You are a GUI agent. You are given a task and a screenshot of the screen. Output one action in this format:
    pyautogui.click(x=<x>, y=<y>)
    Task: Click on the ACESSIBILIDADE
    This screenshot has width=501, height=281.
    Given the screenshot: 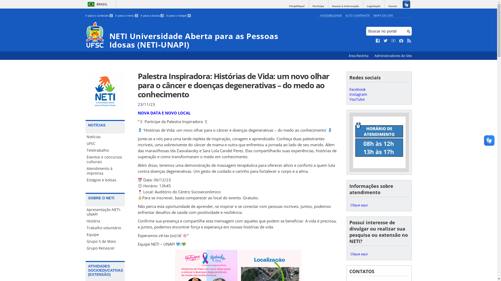 What is the action you would take?
    pyautogui.click(x=331, y=16)
    